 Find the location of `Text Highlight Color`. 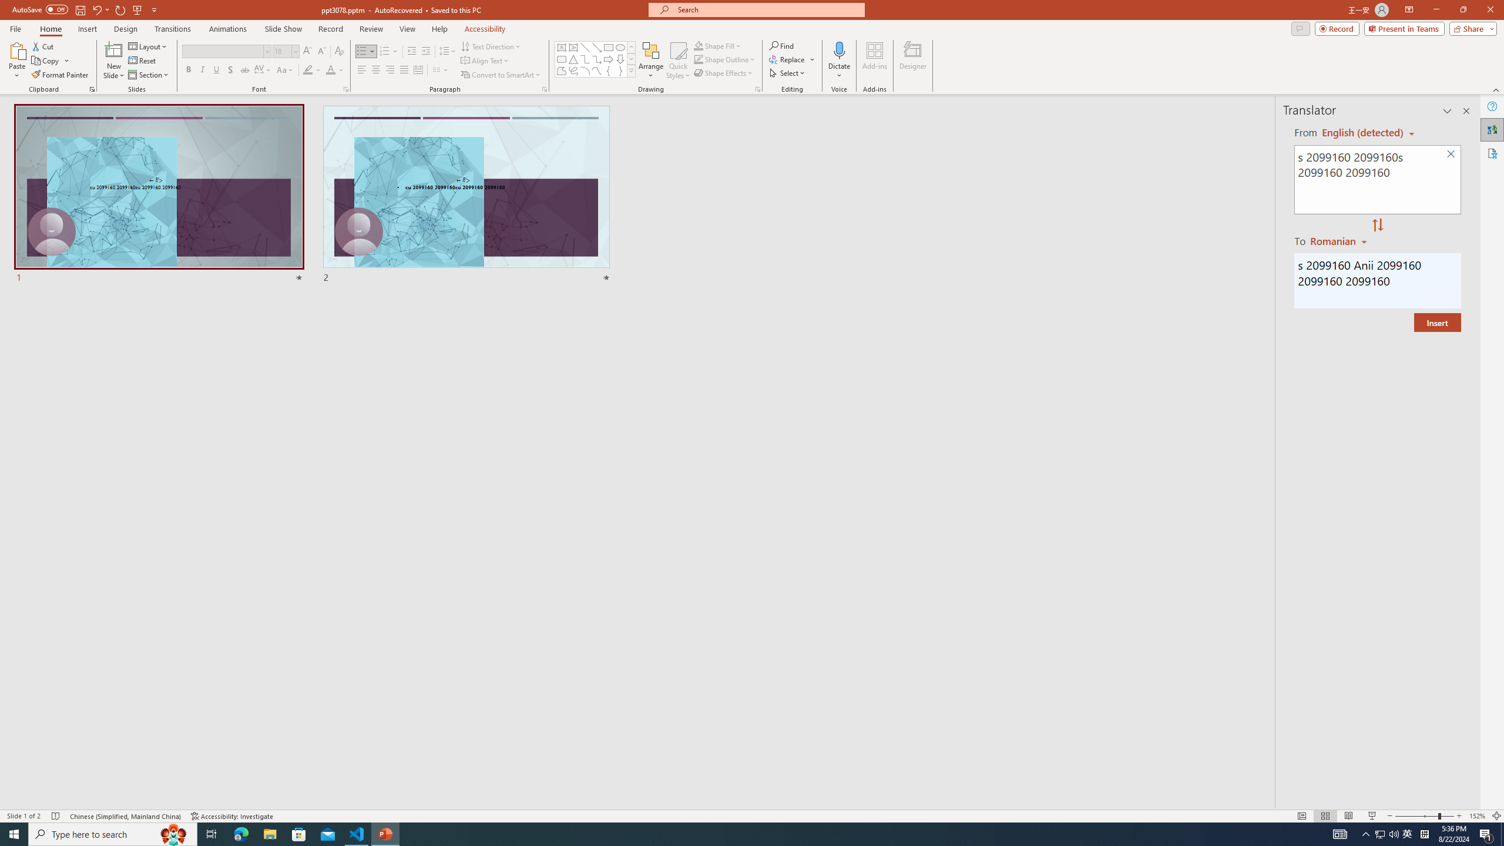

Text Highlight Color is located at coordinates (312, 70).